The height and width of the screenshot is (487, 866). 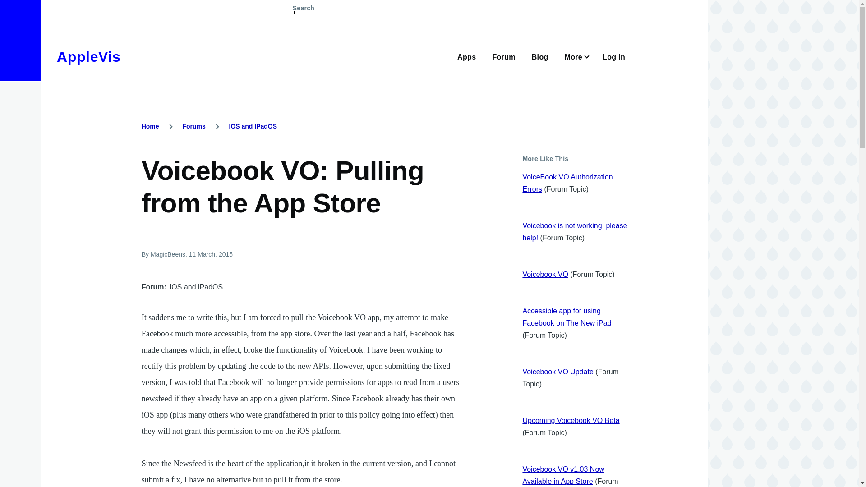 What do you see at coordinates (570, 420) in the screenshot?
I see `Upcoming Voicebook VO Beta` at bounding box center [570, 420].